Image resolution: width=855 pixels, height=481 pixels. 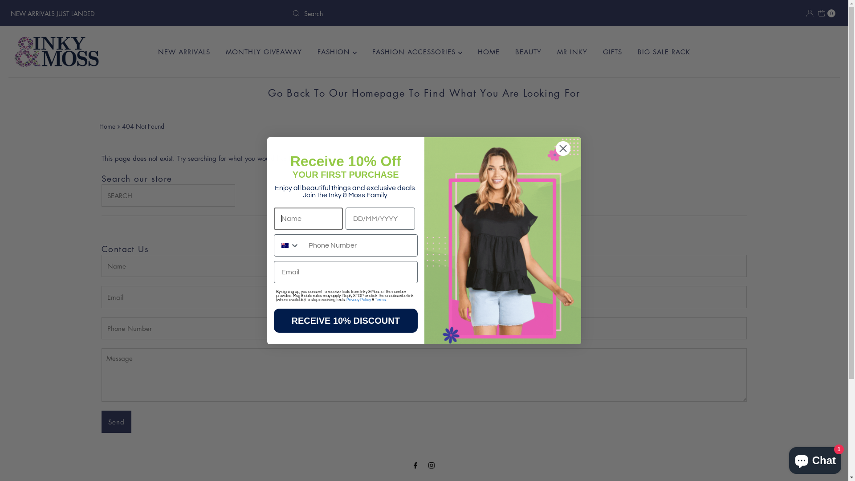 I want to click on Search our store, so click(x=168, y=196).